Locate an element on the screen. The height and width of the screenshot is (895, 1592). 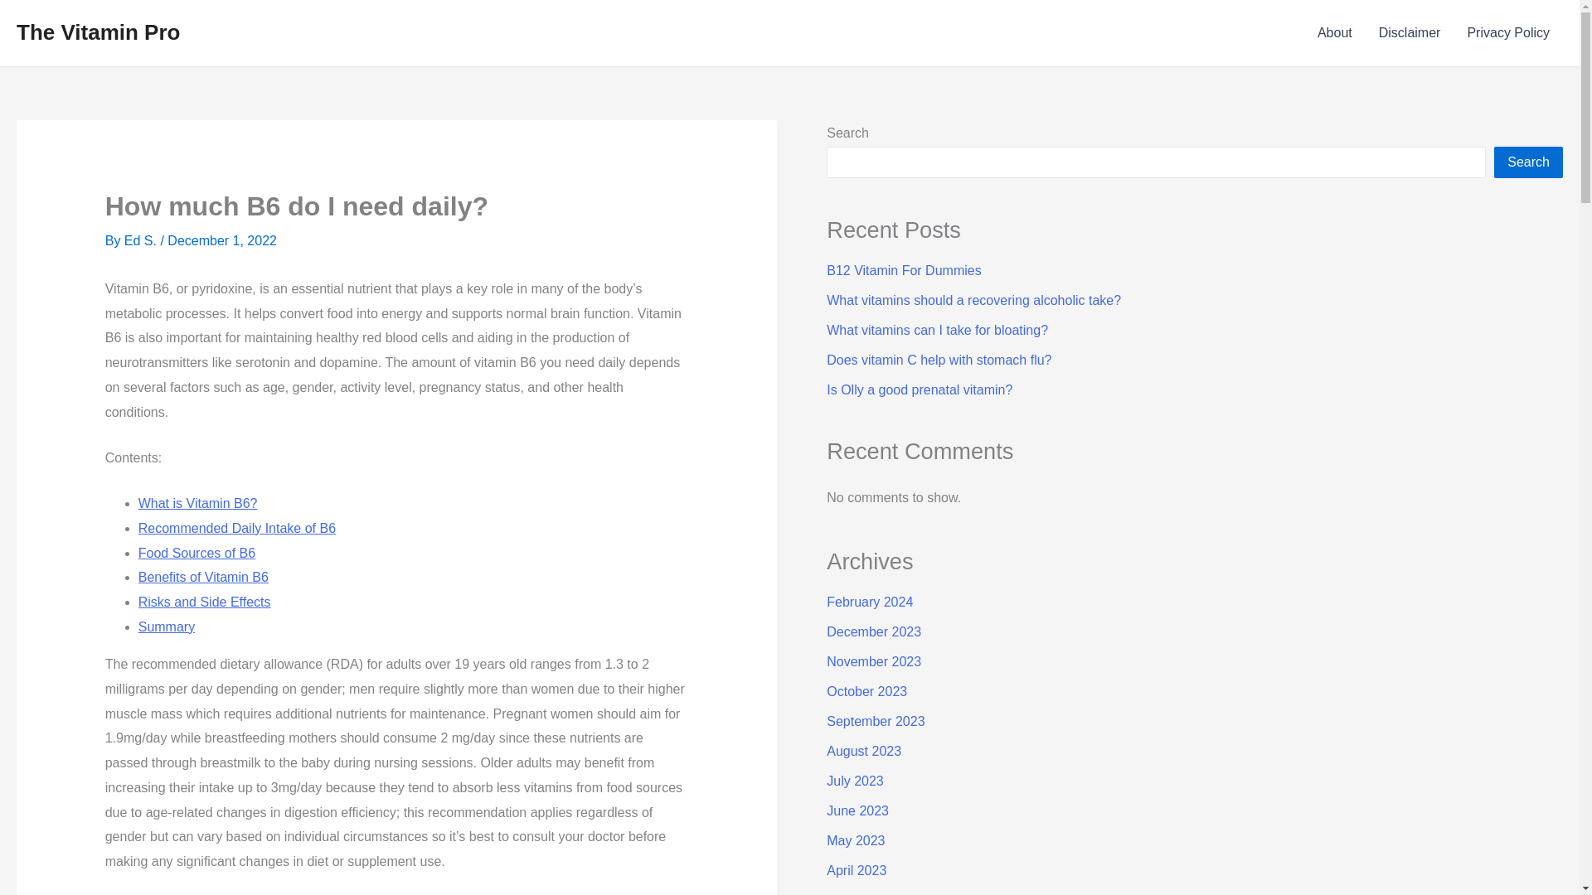
View all posts by Ed S. is located at coordinates (142, 240).